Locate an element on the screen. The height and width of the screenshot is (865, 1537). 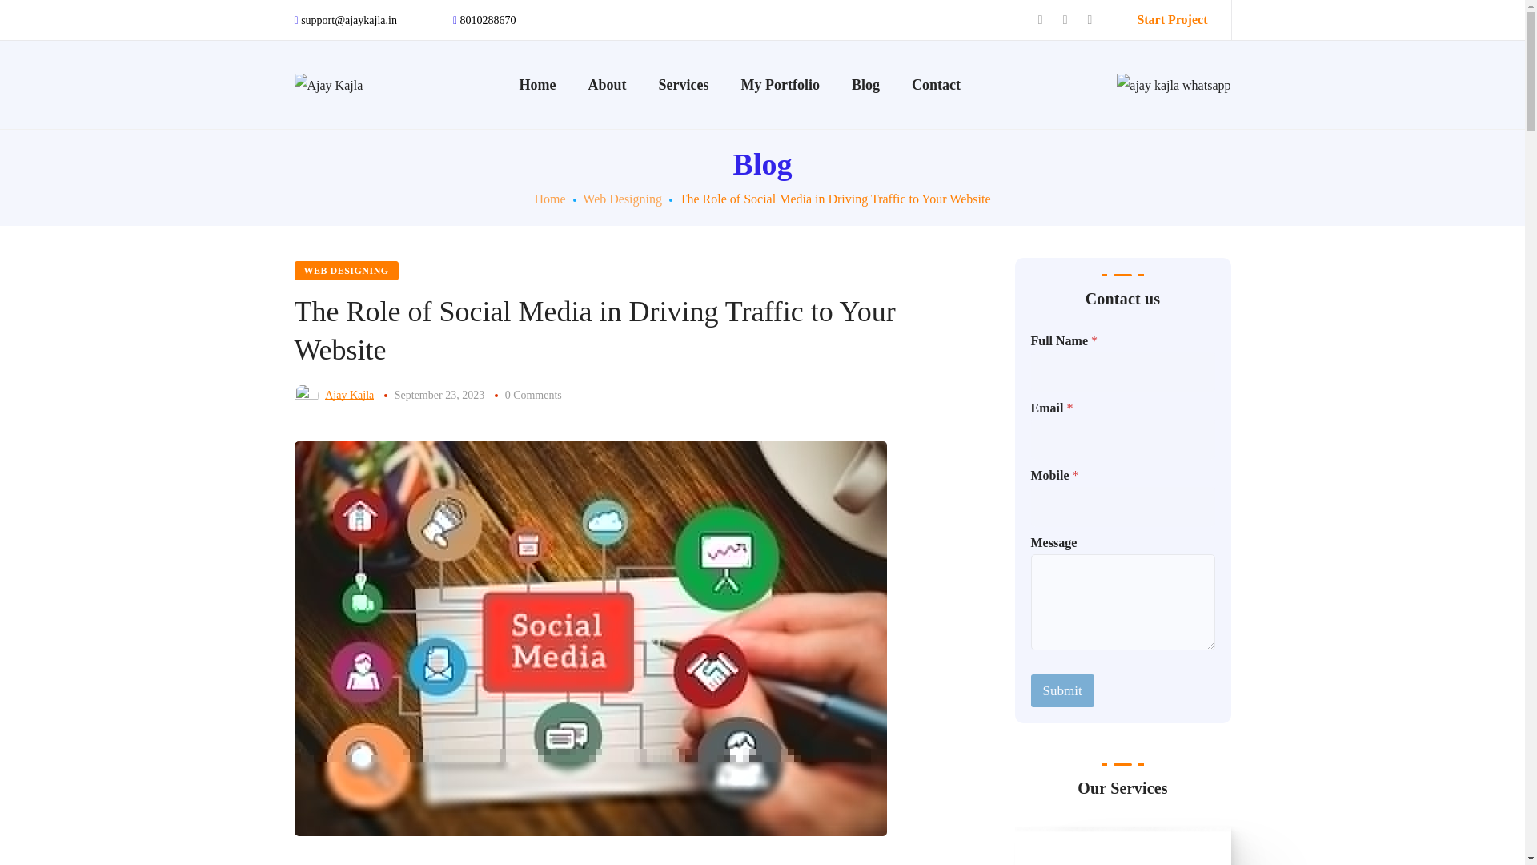
Ajay Kajla is located at coordinates (349, 396).